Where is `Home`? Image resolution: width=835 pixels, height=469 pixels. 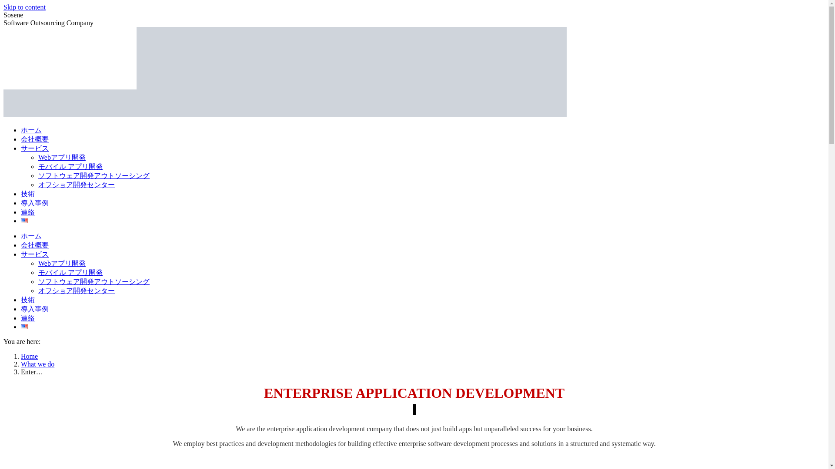 Home is located at coordinates (29, 356).